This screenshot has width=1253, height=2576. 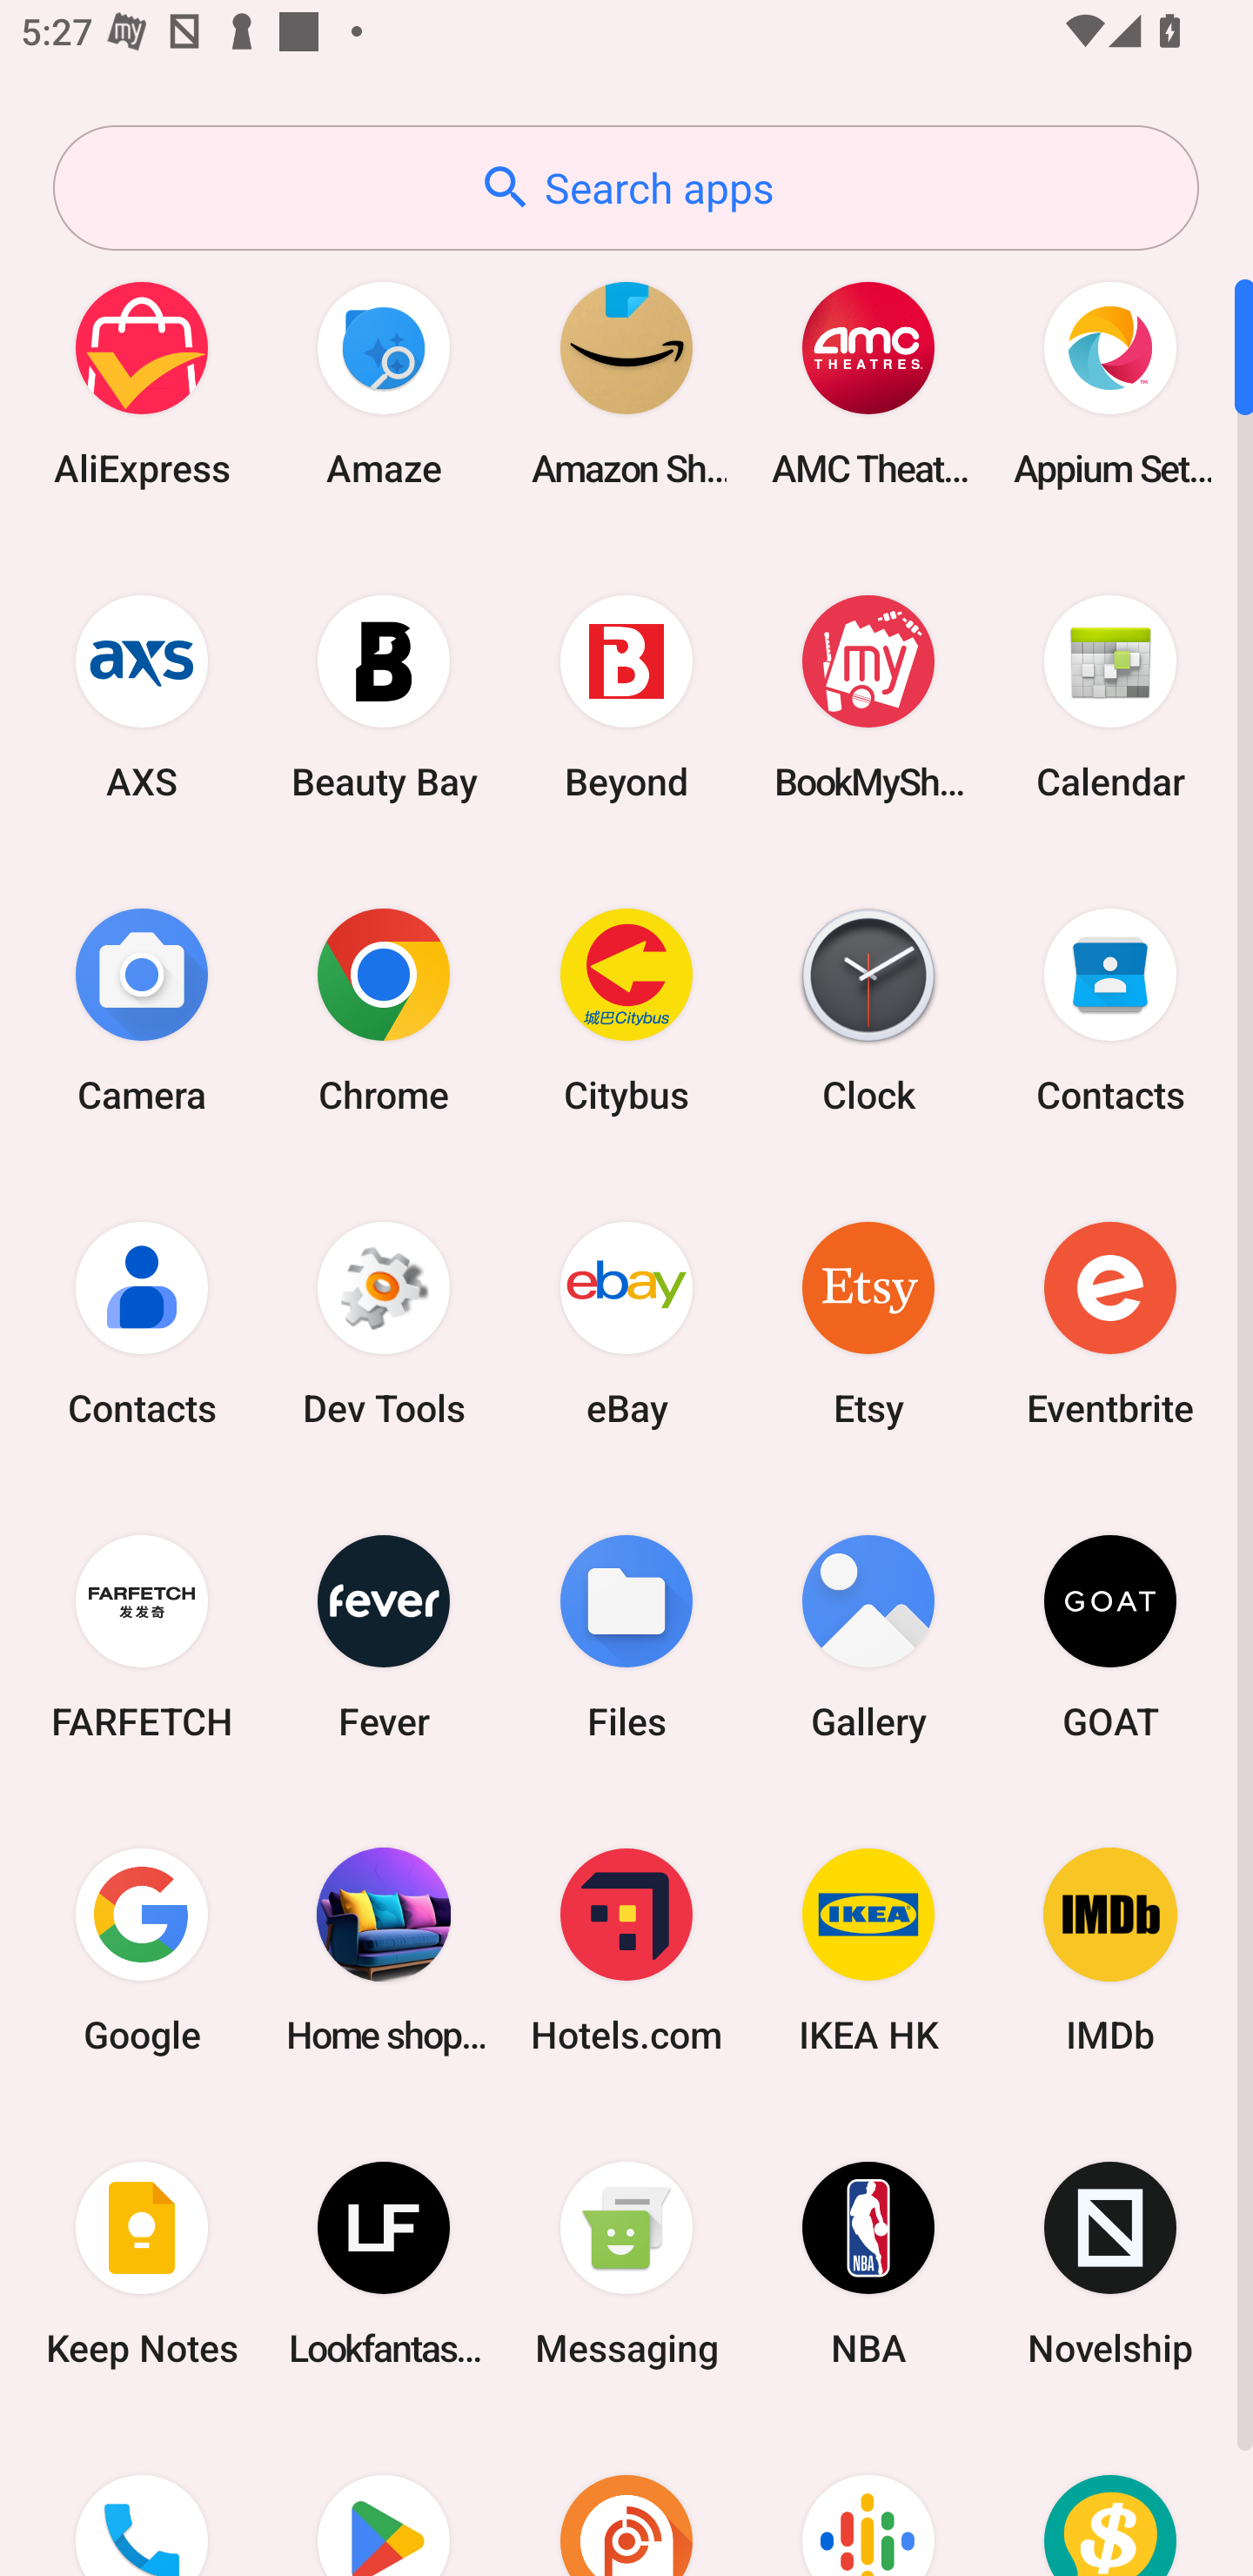 What do you see at coordinates (626, 1323) in the screenshot?
I see `eBay` at bounding box center [626, 1323].